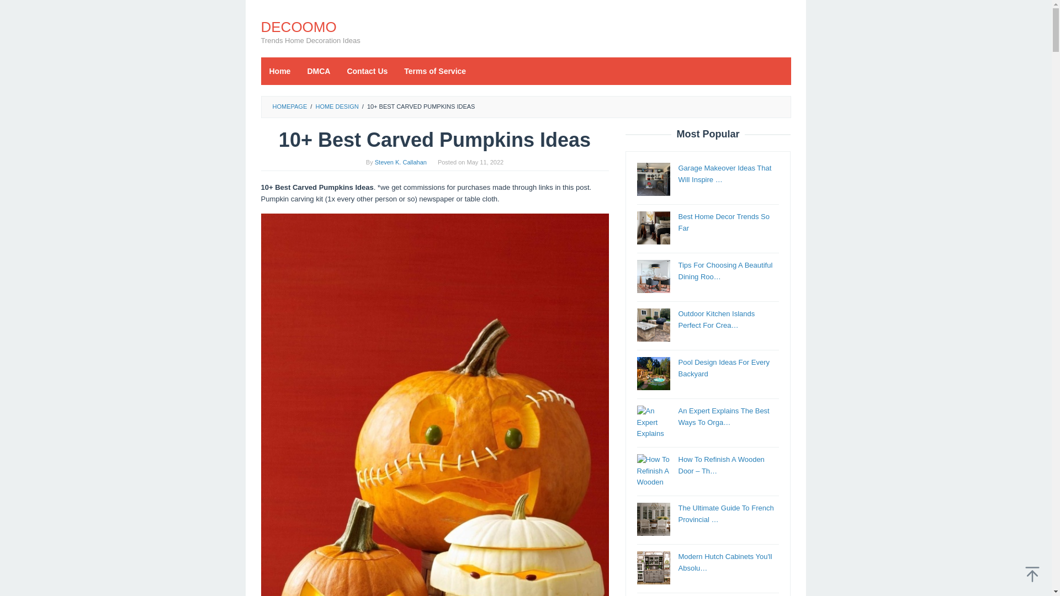 The height and width of the screenshot is (596, 1060). Describe the element at coordinates (653, 179) in the screenshot. I see `Garage Makeover Ideas That Will Inspire You To Get Organized` at that location.